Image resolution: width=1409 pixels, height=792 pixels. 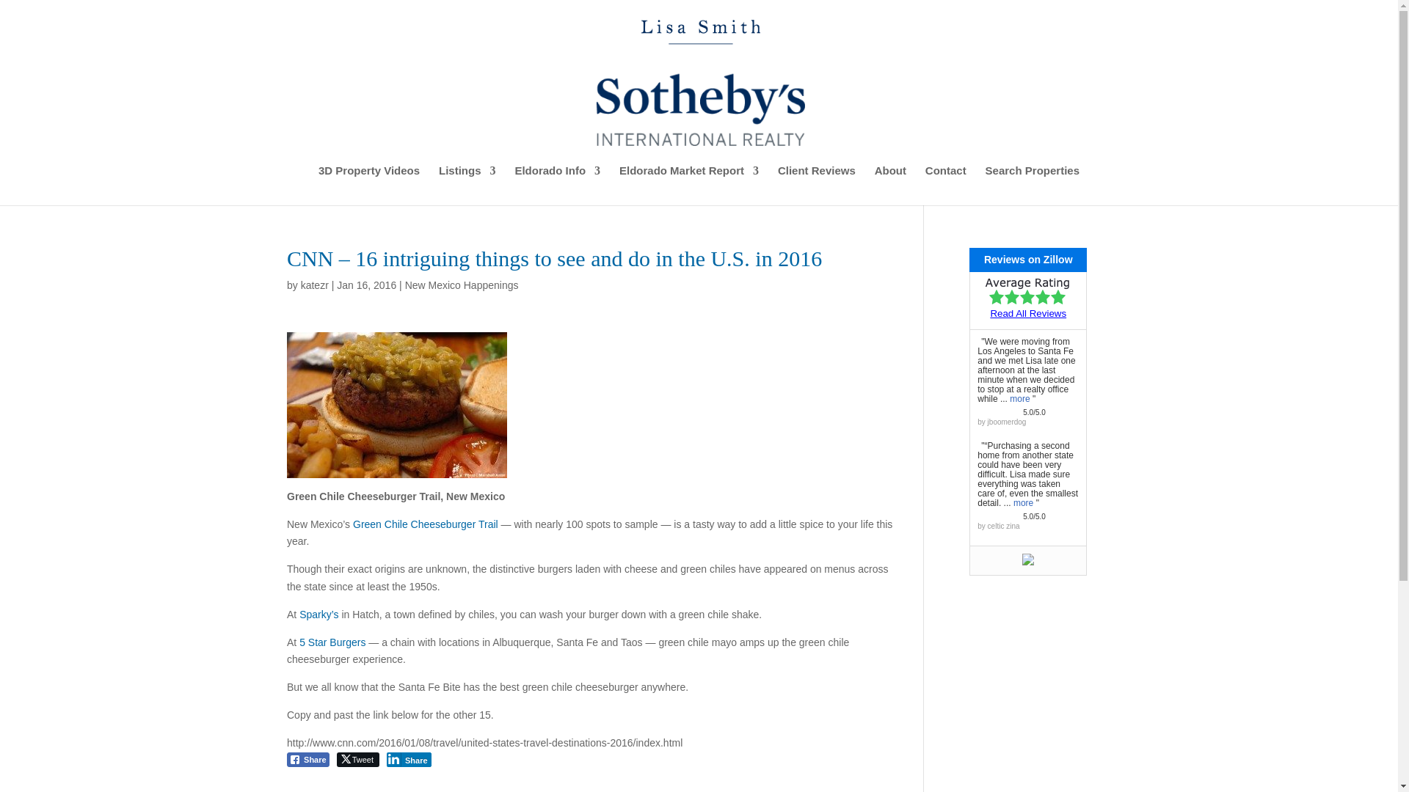 What do you see at coordinates (689, 185) in the screenshot?
I see `Eldorado Market Report` at bounding box center [689, 185].